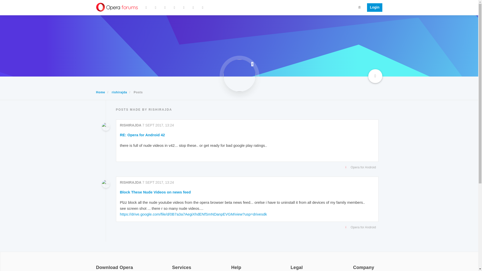 The height and width of the screenshot is (271, 482). What do you see at coordinates (233, 264) in the screenshot?
I see `on` at bounding box center [233, 264].